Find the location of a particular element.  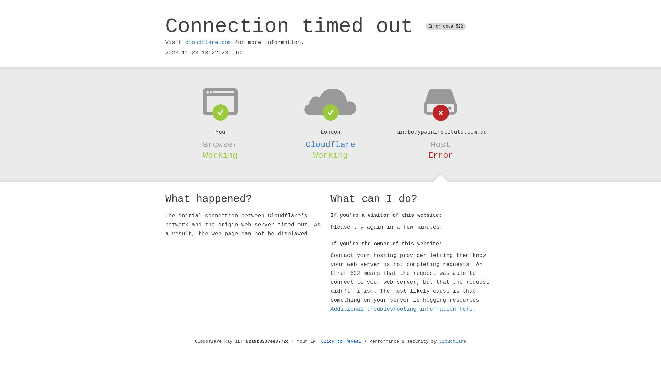

Cloudflare is located at coordinates (453, 342).